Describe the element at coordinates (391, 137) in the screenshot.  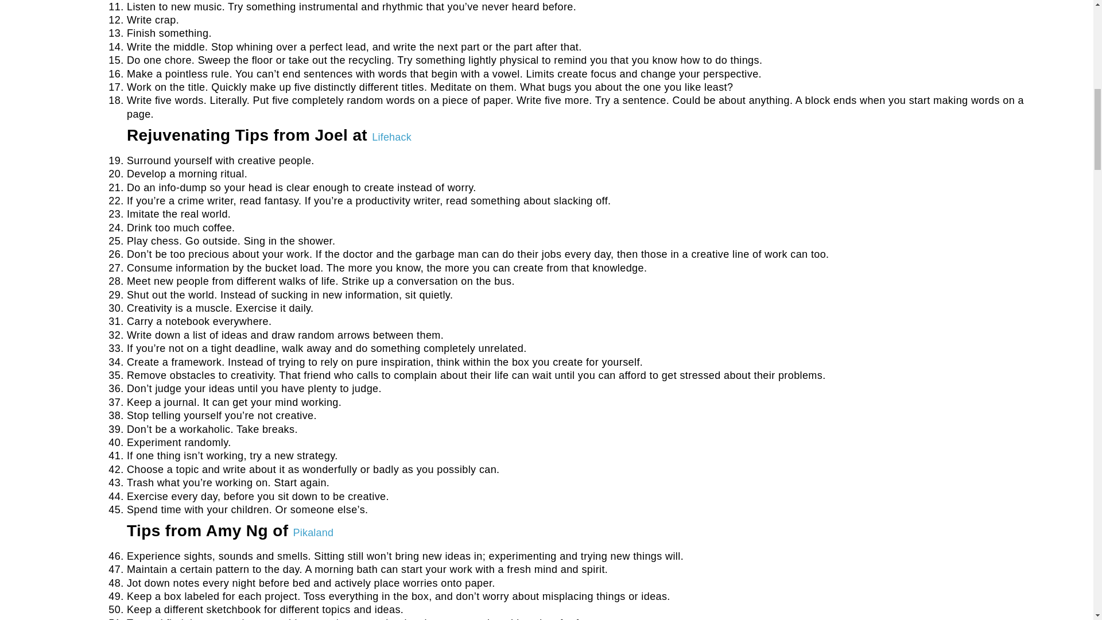
I see `Lifehack` at that location.